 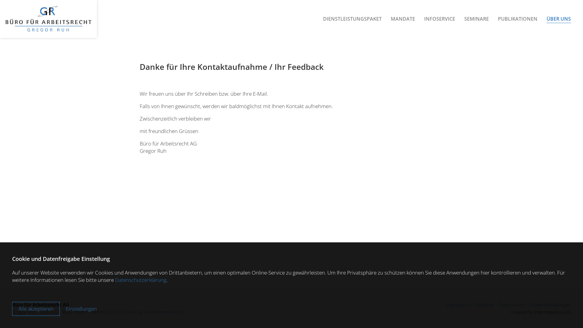 I want to click on SEMINARE, so click(x=477, y=19).